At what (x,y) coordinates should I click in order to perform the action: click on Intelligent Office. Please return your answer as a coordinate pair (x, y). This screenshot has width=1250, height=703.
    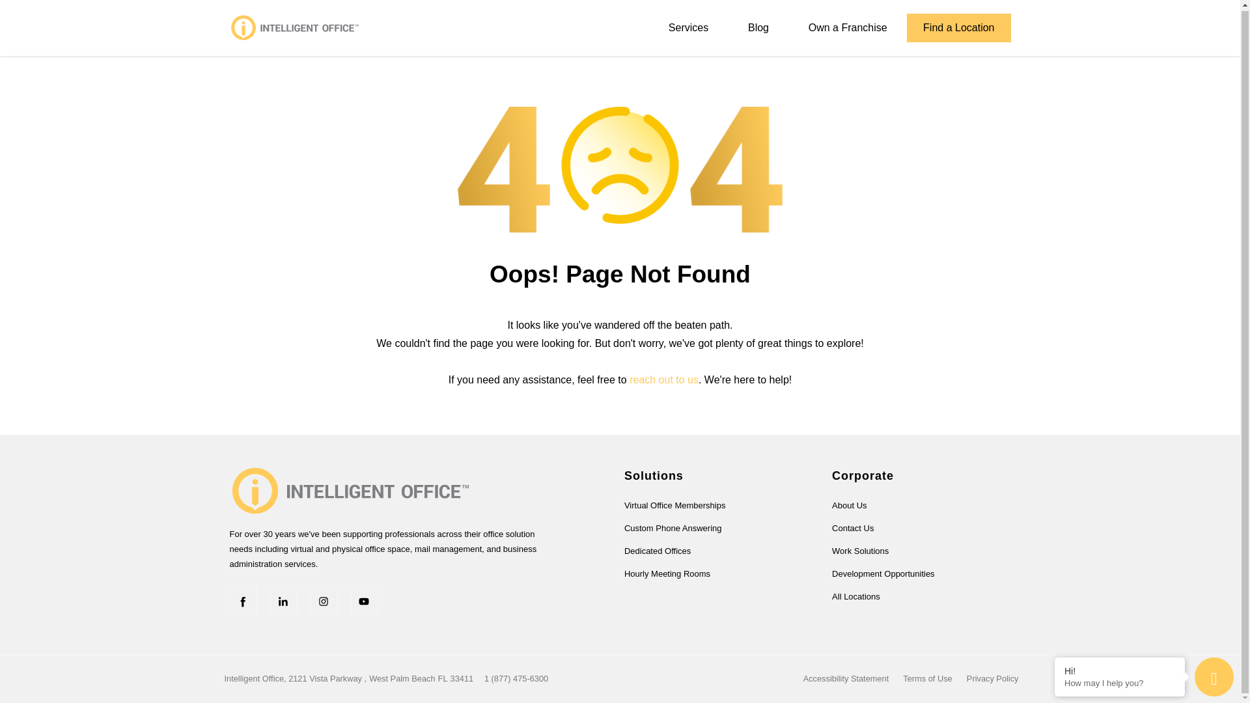
    Looking at the image, I should click on (350, 489).